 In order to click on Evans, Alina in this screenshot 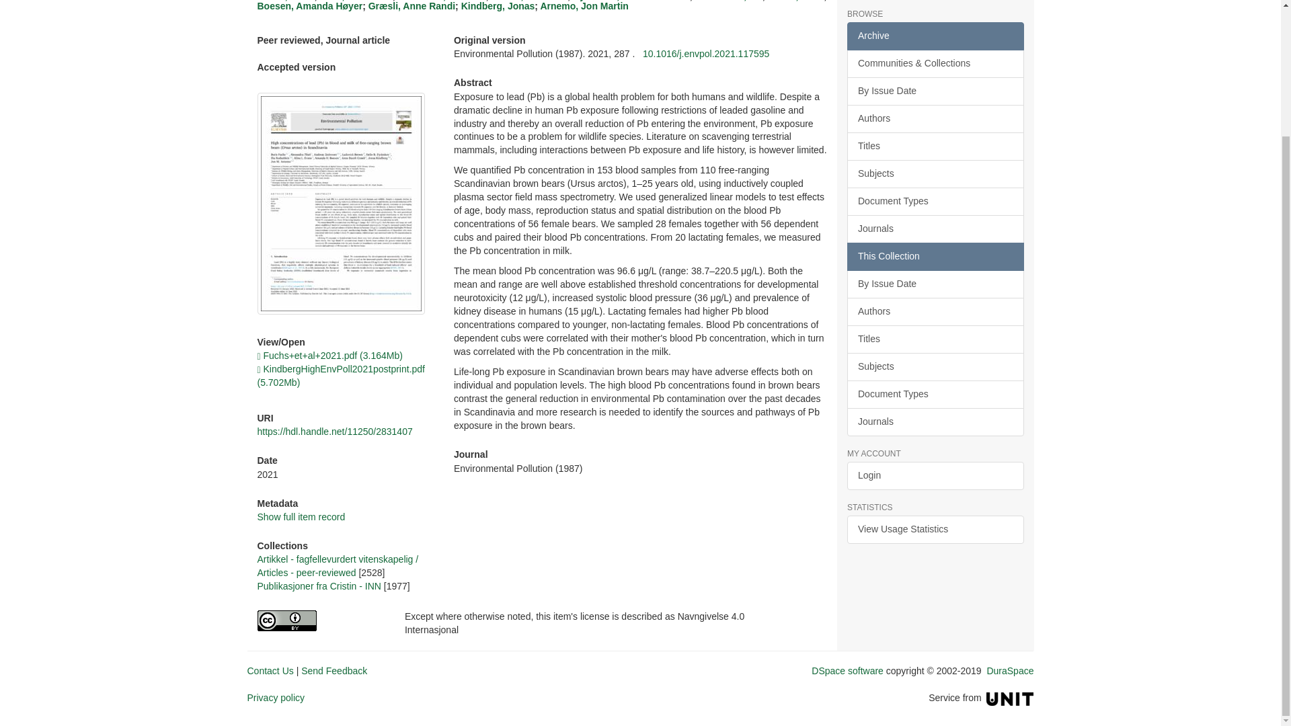, I will do `click(795, 1)`.